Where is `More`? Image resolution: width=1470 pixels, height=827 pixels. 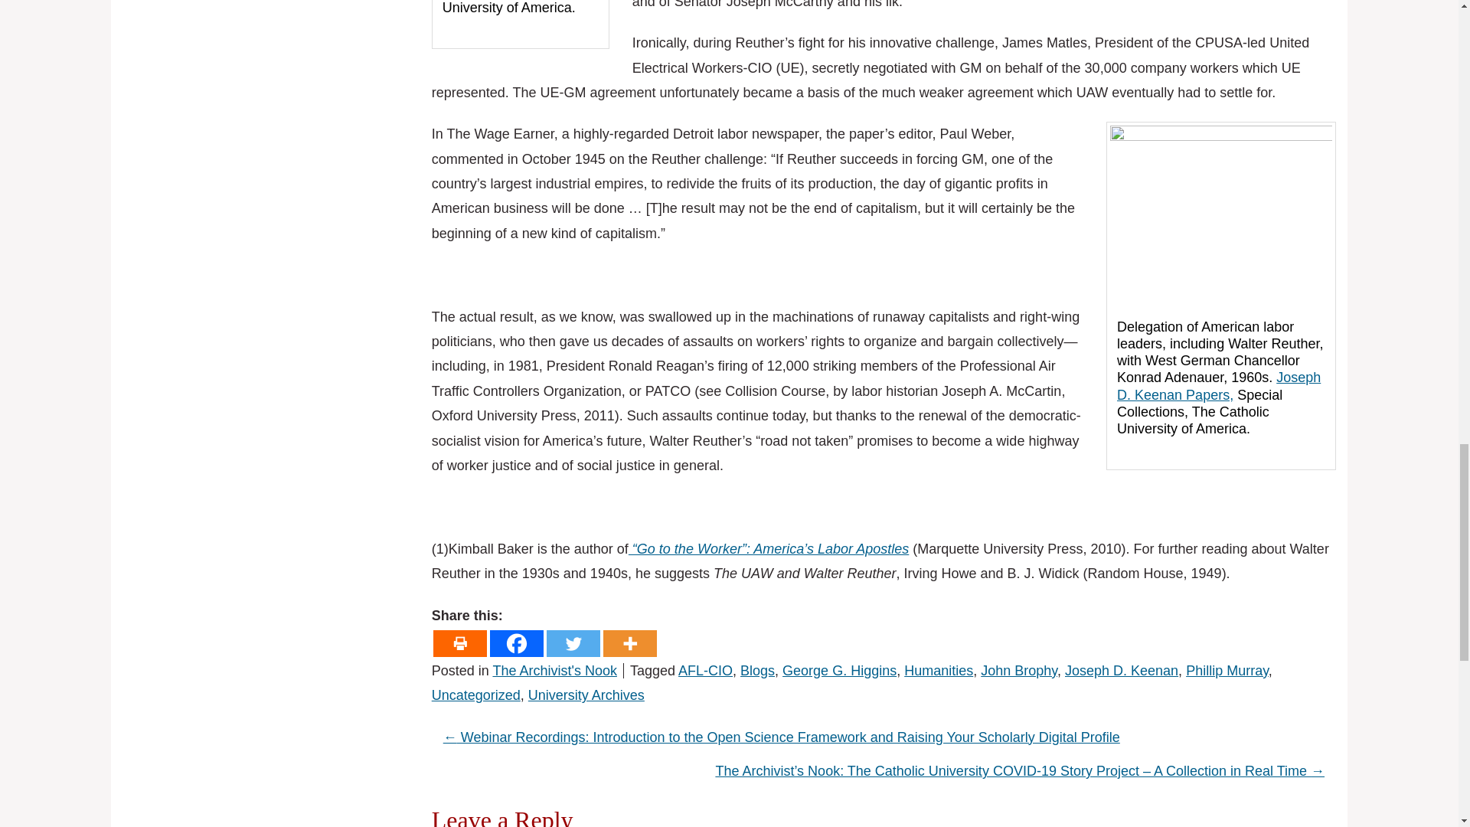 More is located at coordinates (629, 643).